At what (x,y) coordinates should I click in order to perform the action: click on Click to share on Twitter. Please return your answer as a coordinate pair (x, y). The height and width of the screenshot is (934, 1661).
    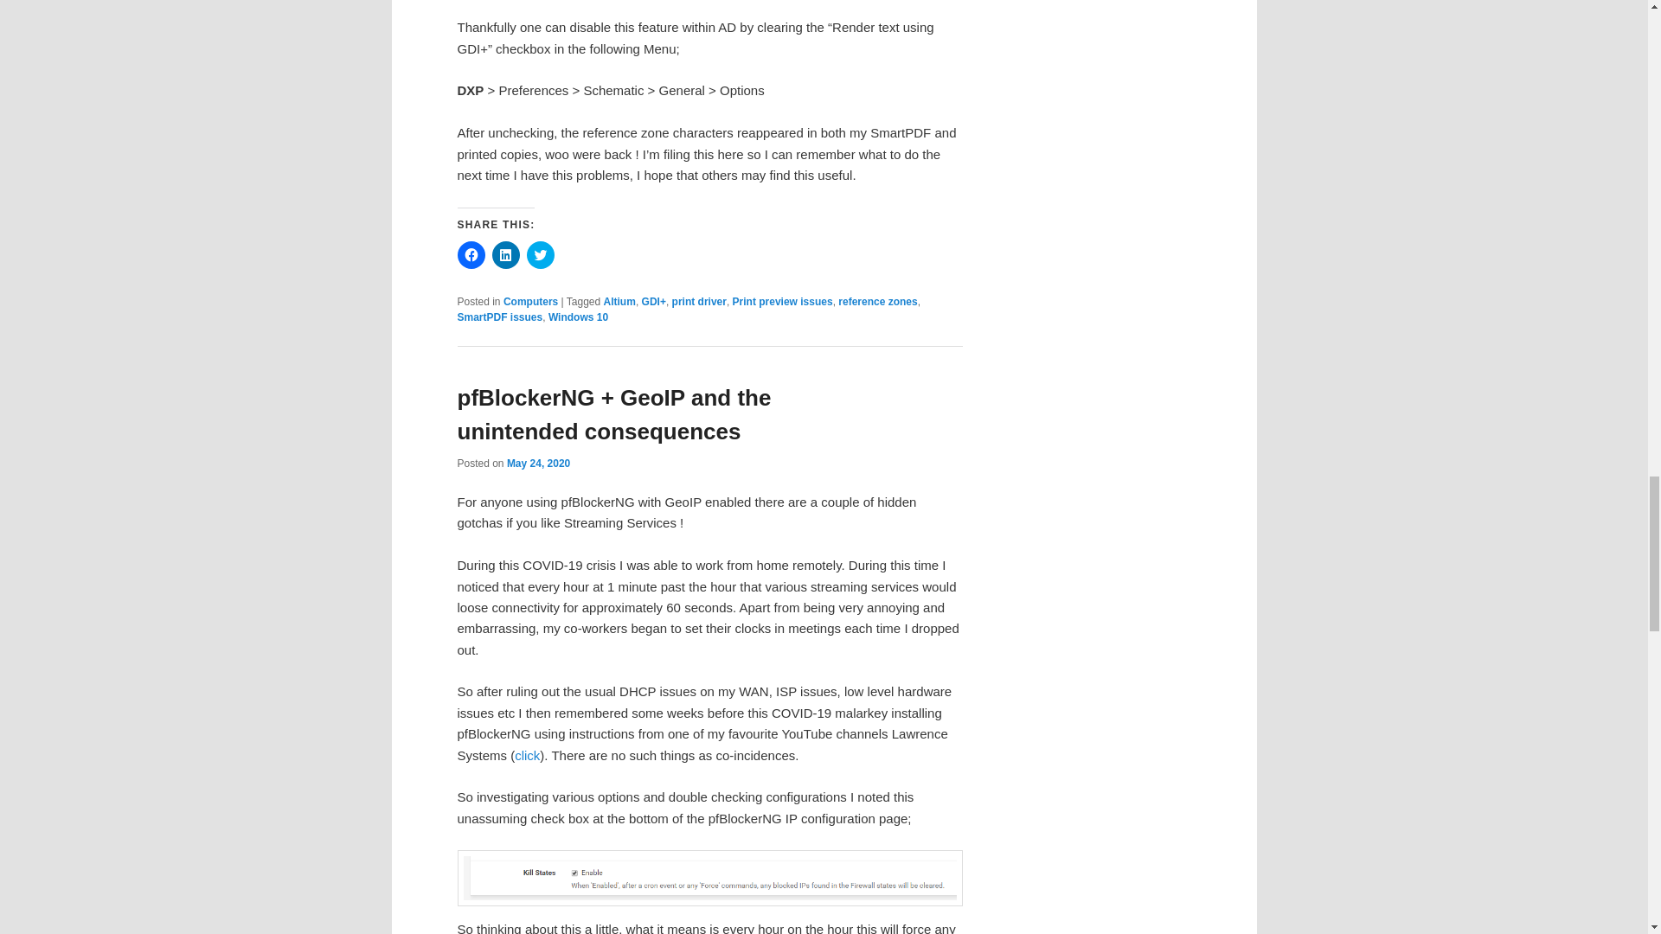
    Looking at the image, I should click on (540, 254).